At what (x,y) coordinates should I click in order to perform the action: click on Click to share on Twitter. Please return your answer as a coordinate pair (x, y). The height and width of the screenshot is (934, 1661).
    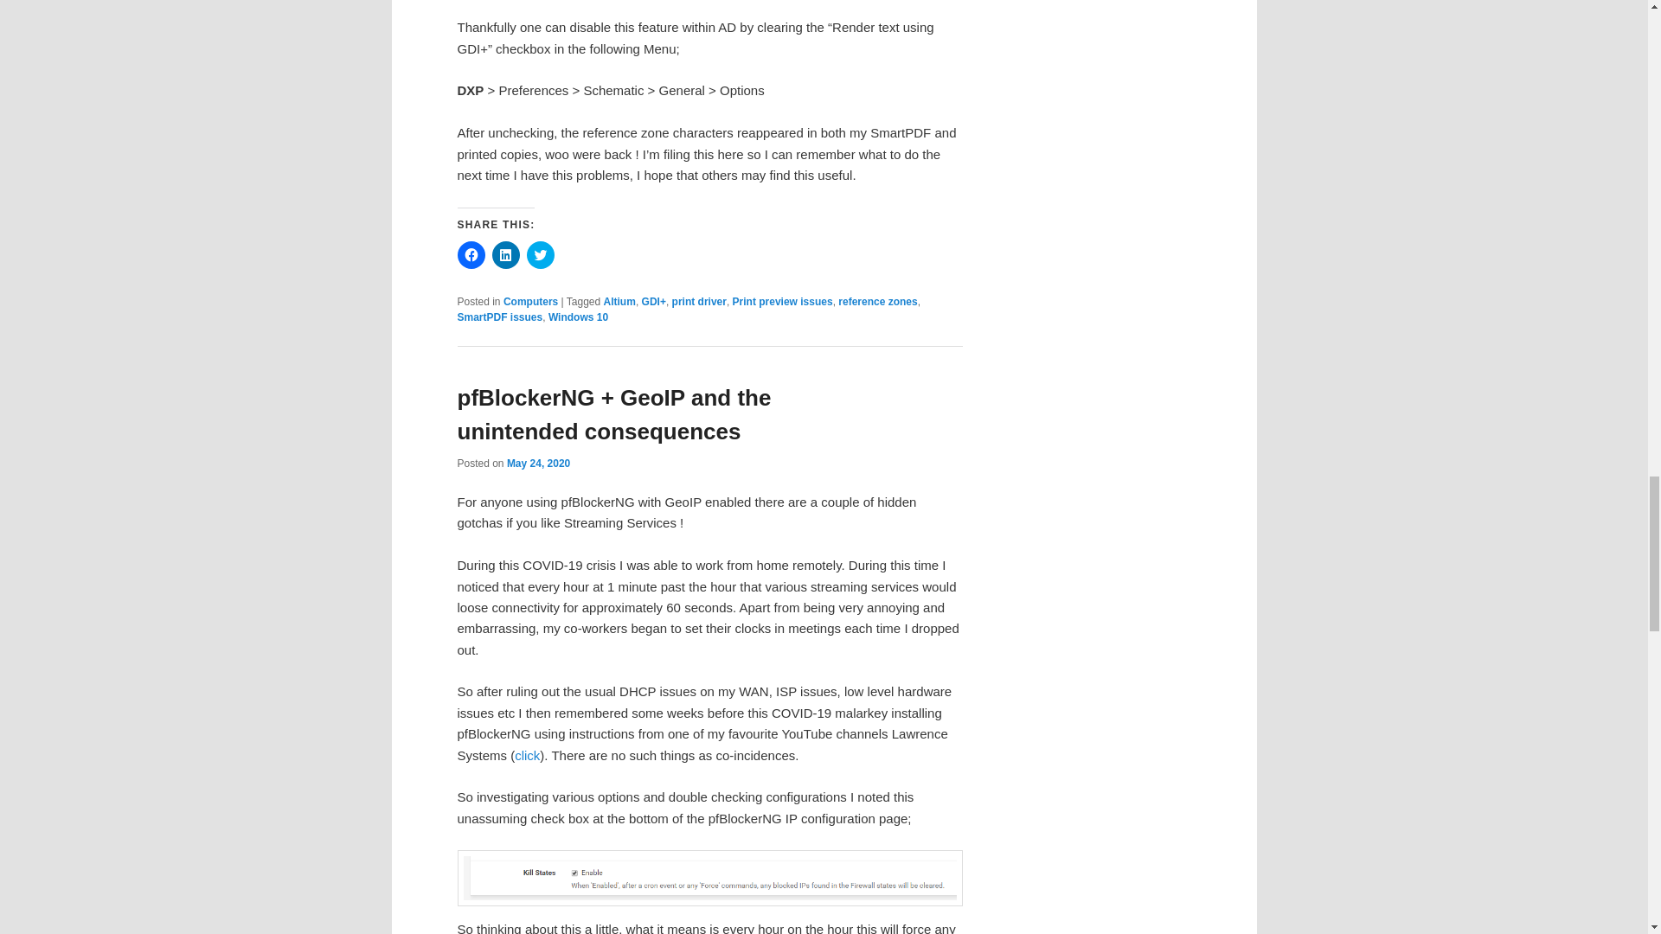
    Looking at the image, I should click on (540, 254).